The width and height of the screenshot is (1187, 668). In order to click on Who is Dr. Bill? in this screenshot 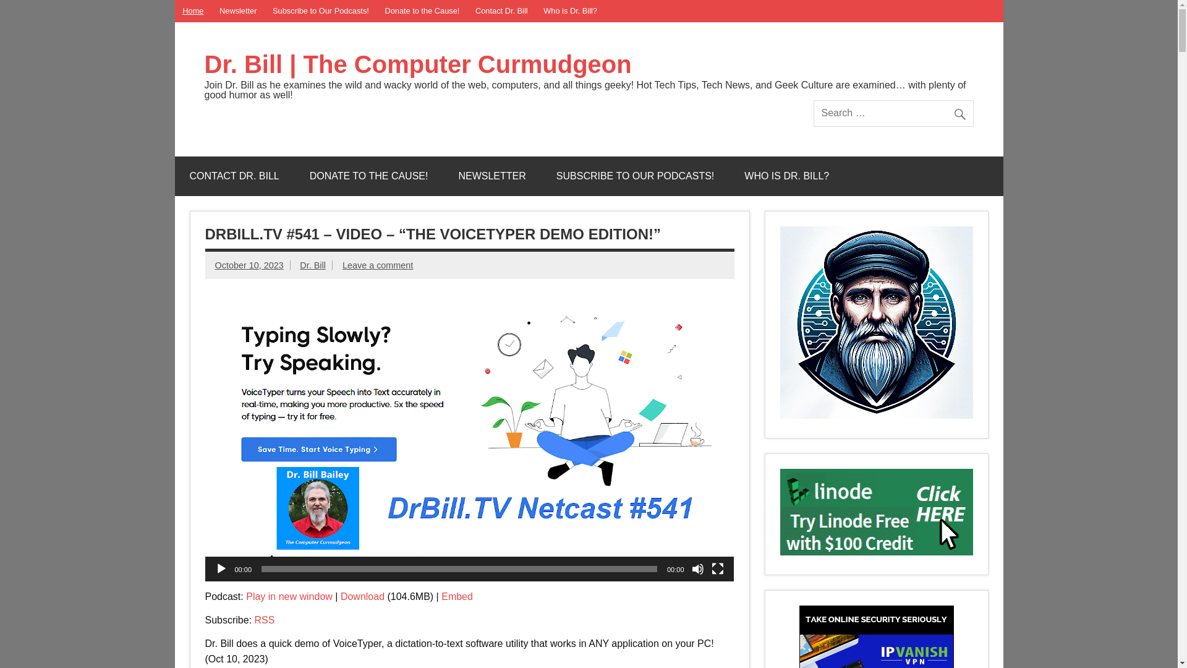, I will do `click(570, 11)`.